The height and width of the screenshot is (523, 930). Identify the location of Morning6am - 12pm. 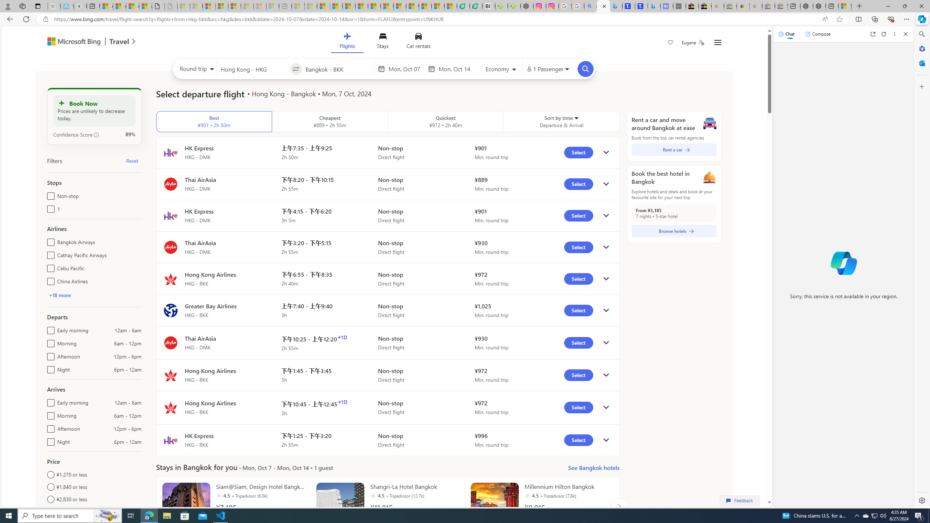
(49, 414).